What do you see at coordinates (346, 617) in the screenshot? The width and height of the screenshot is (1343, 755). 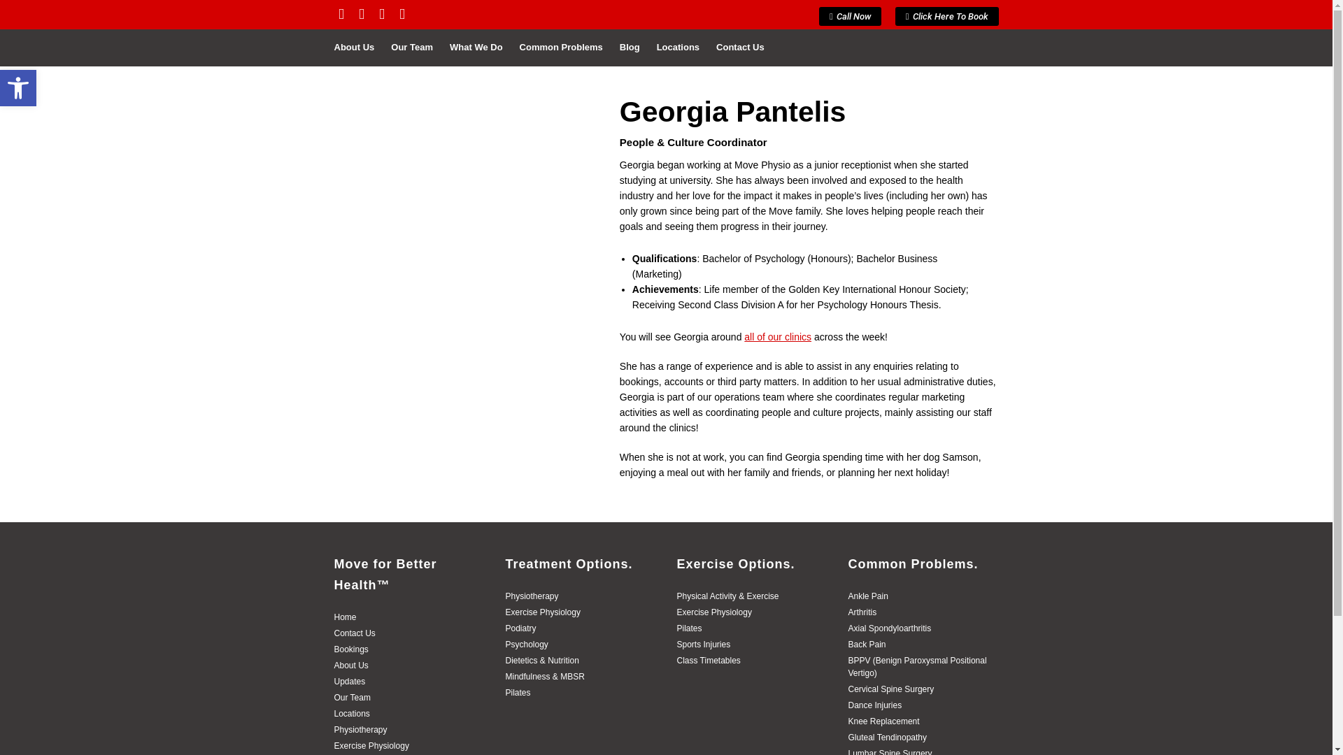 I see `Home` at bounding box center [346, 617].